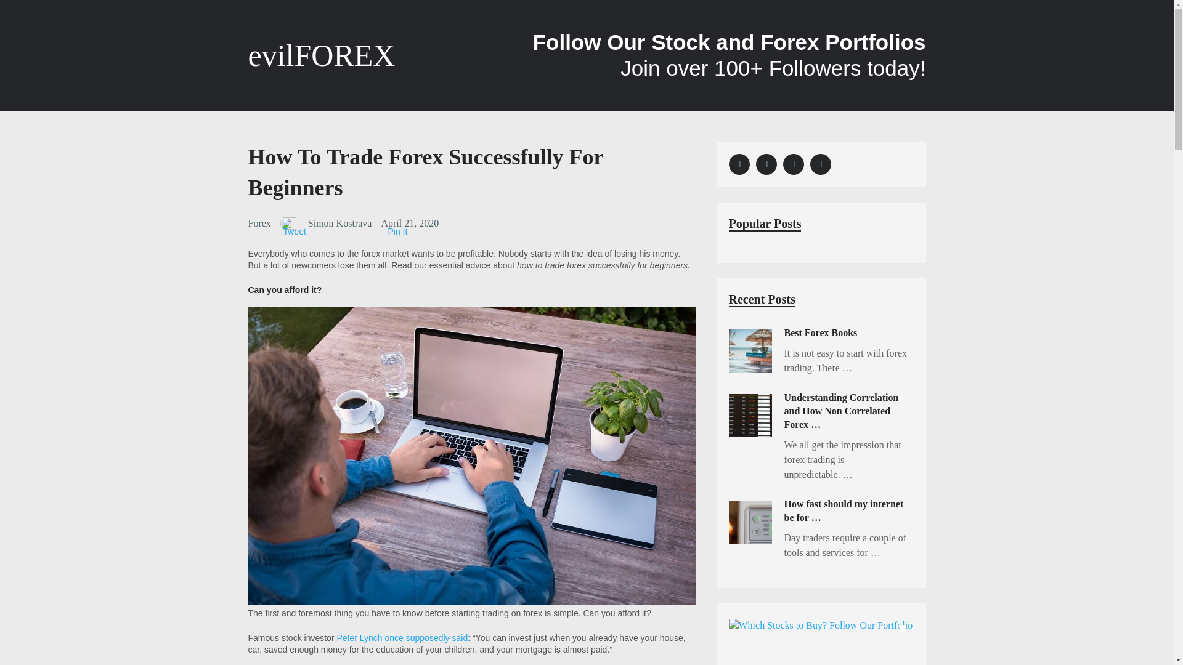 The width and height of the screenshot is (1183, 665). What do you see at coordinates (259, 223) in the screenshot?
I see `View all posts in Forex` at bounding box center [259, 223].